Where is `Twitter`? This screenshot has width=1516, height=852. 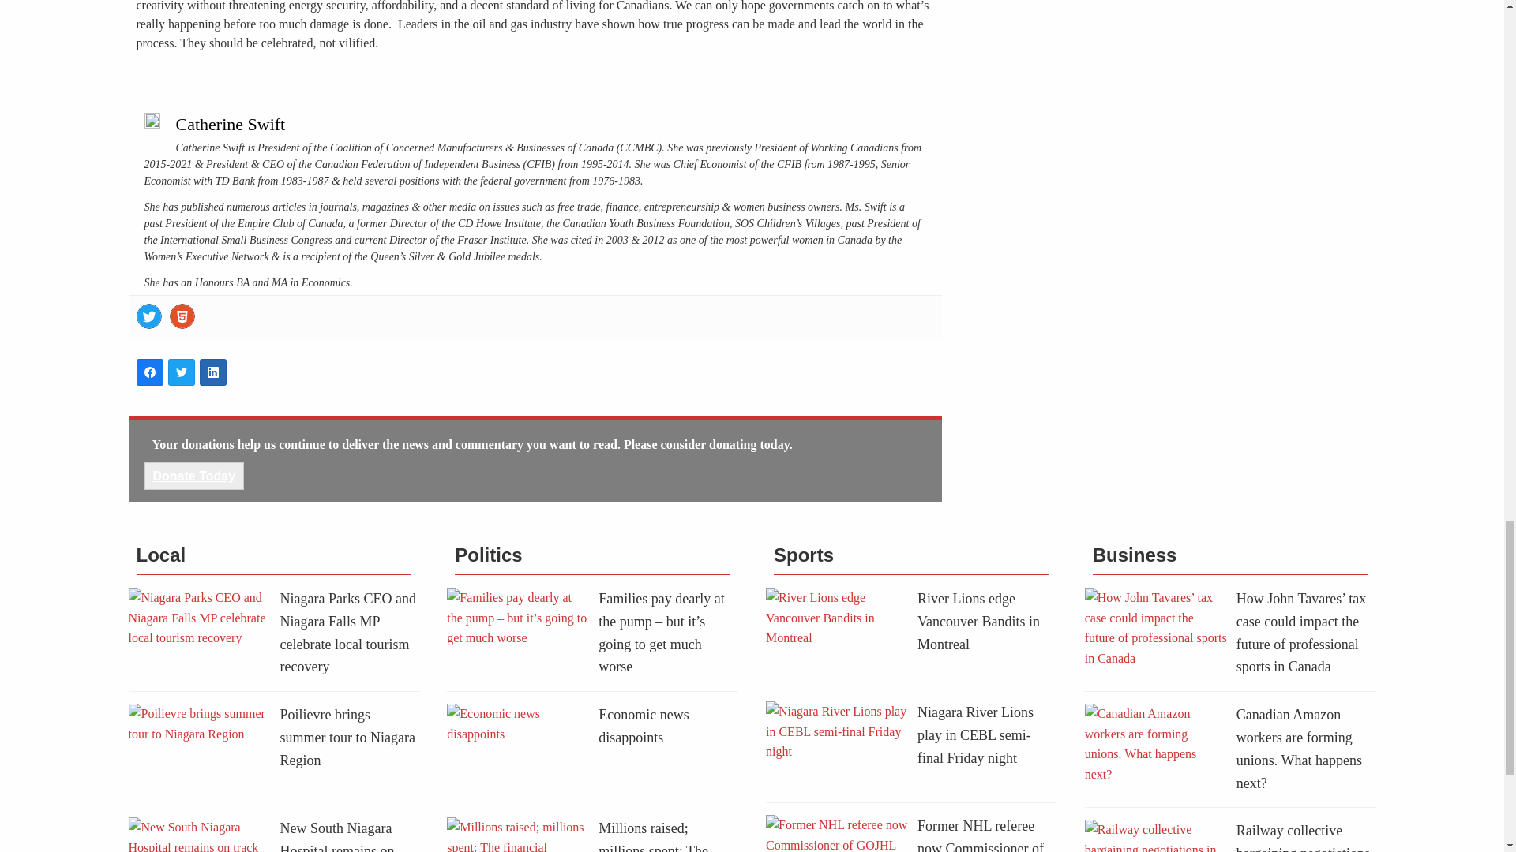
Twitter is located at coordinates (148, 316).